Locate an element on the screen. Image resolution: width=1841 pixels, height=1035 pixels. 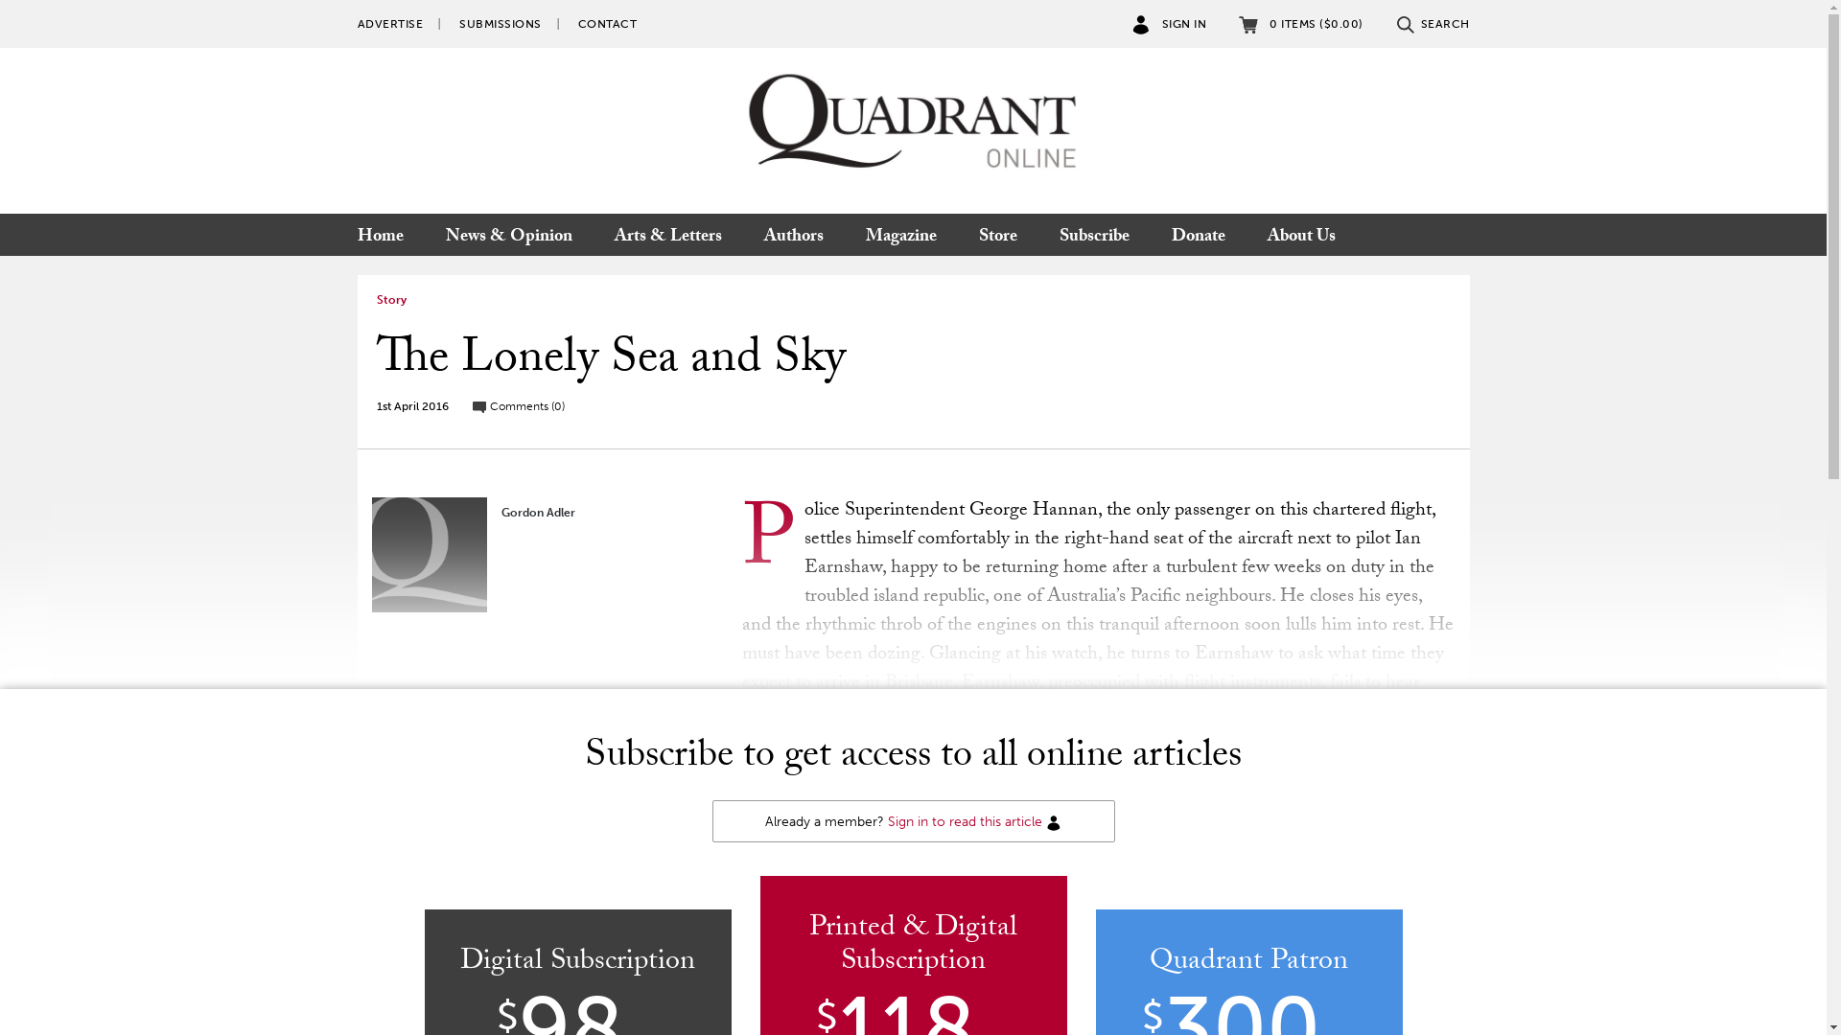
0 ITEMS ($0.00) is located at coordinates (1301, 24).